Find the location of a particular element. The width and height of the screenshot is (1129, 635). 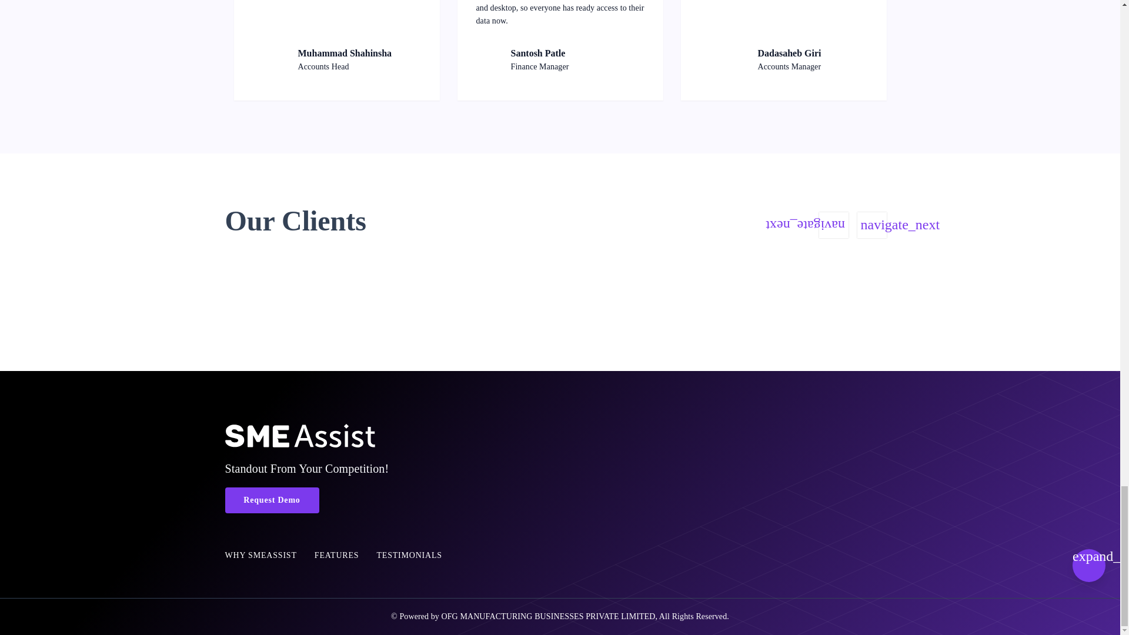

Next is located at coordinates (871, 225).